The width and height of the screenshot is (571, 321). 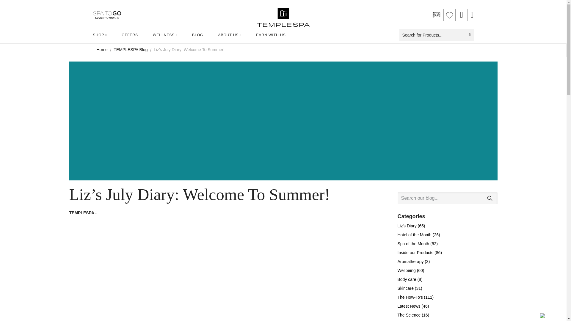 I want to click on Temple Spa, so click(x=283, y=17).